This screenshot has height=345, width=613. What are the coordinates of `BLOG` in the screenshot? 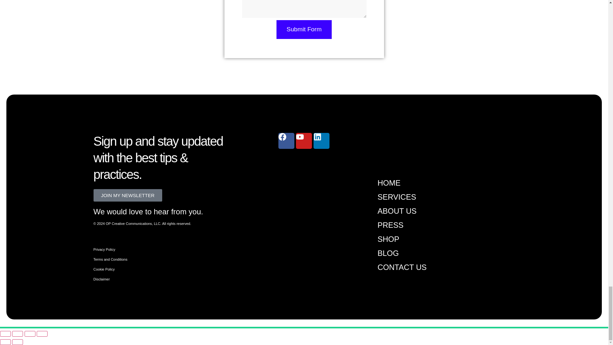 It's located at (388, 253).